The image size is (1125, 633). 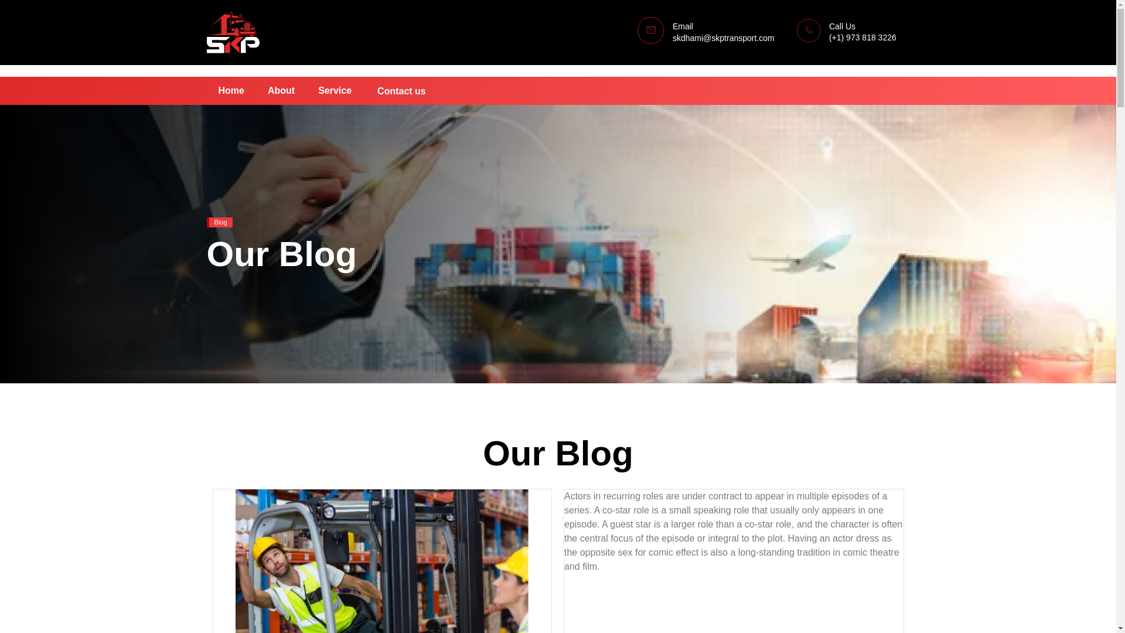 What do you see at coordinates (335, 90) in the screenshot?
I see `Service` at bounding box center [335, 90].